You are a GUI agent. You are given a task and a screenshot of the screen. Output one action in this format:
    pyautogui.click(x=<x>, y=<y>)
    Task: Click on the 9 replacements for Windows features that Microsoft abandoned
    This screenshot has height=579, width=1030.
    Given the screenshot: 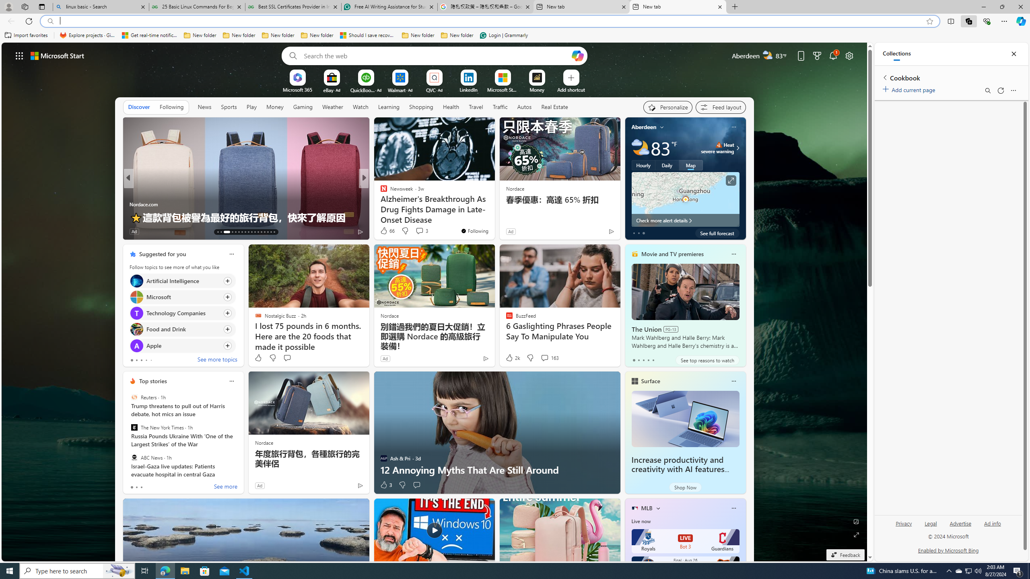 What is the action you would take?
    pyautogui.click(x=494, y=211)
    